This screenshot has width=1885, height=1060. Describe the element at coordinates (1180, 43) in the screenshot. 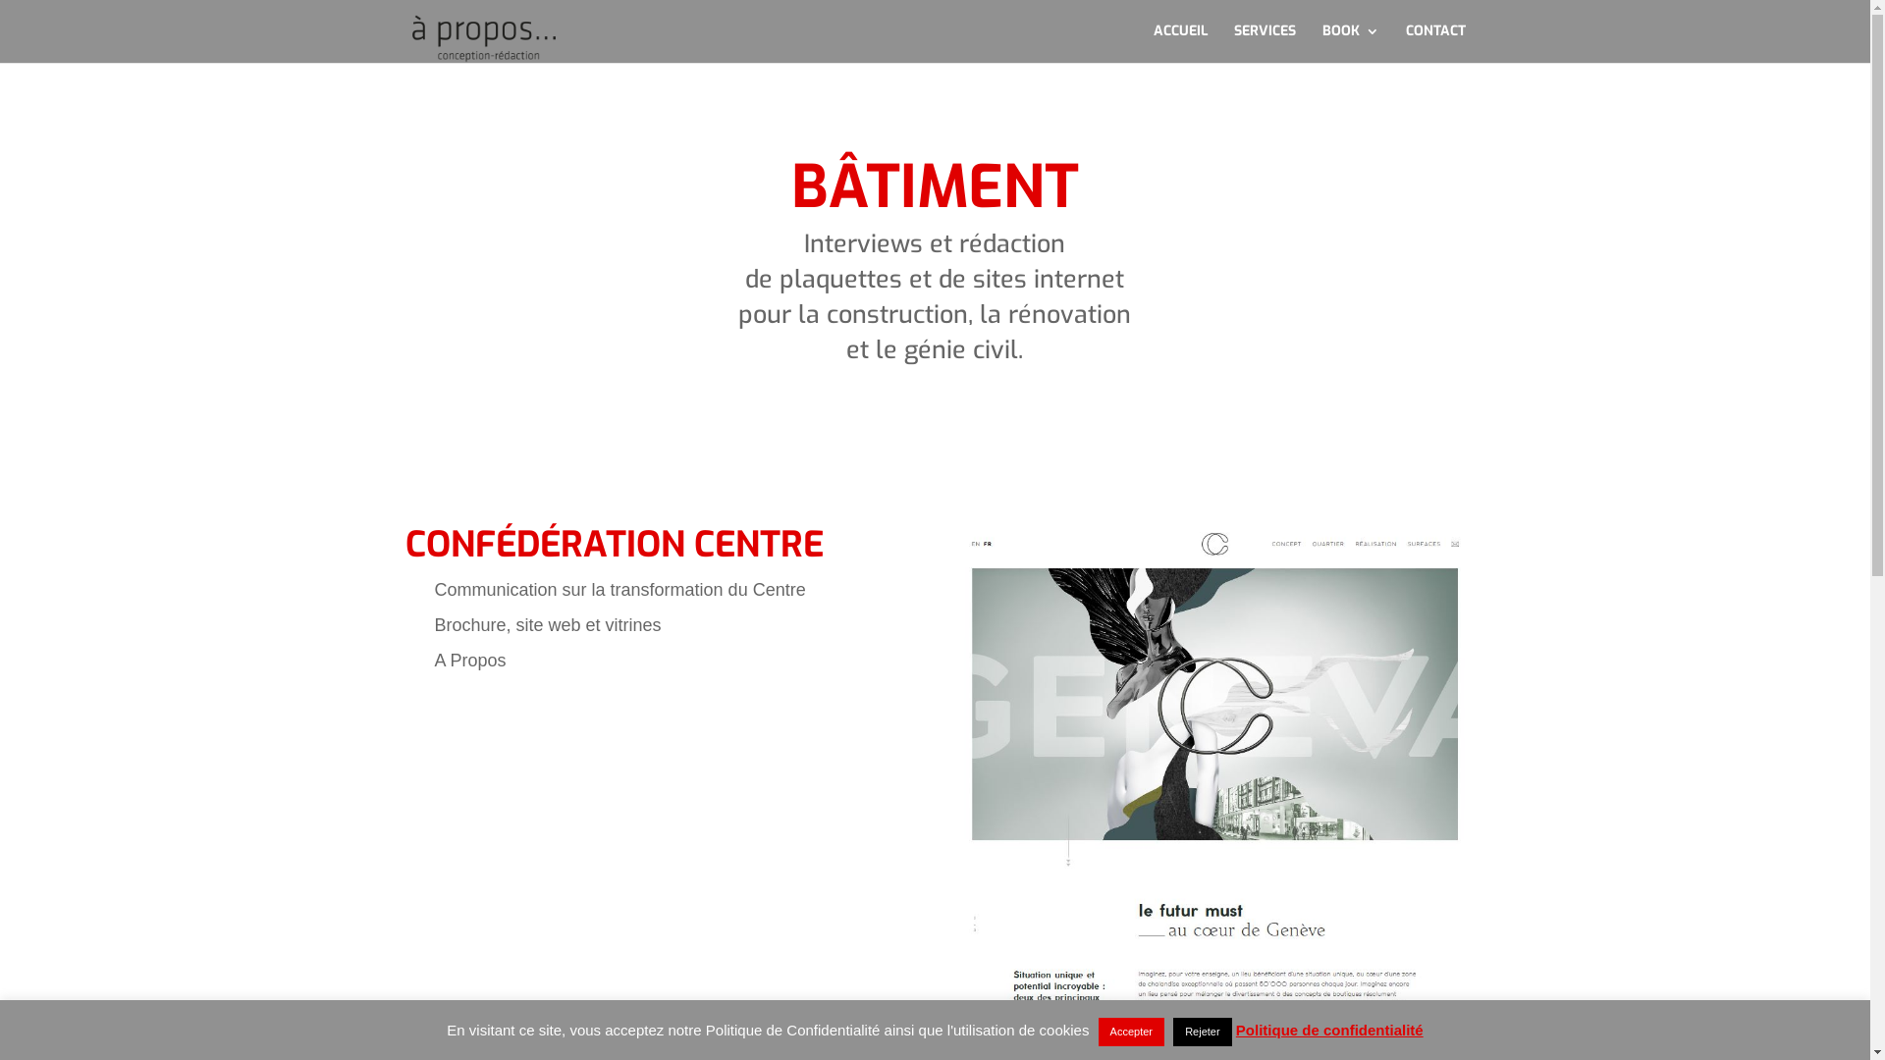

I see `ACCUEIL` at that location.